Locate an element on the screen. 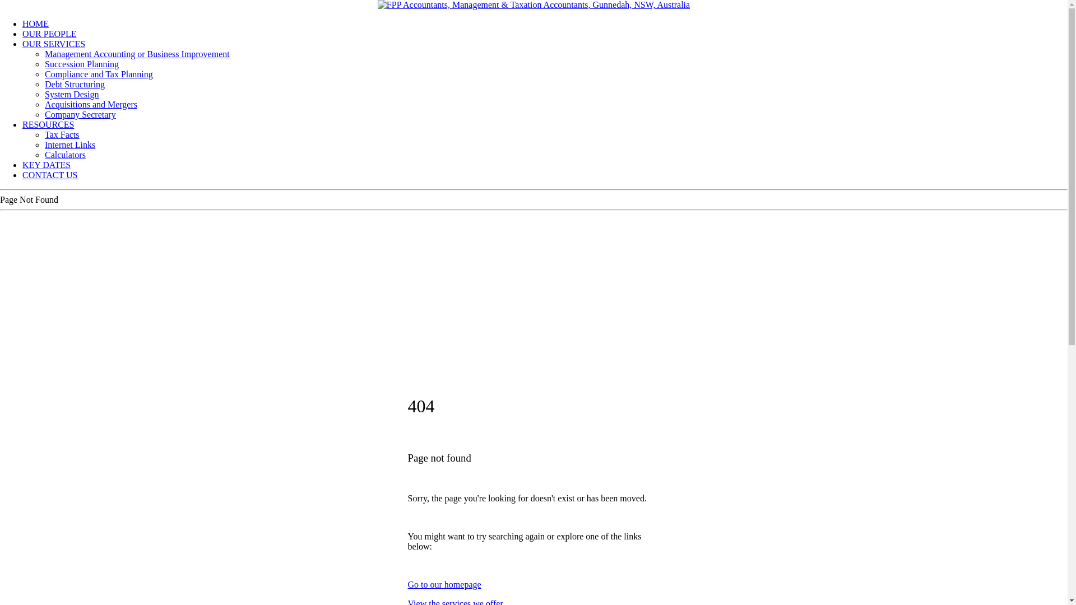 The height and width of the screenshot is (605, 1076). Compliance and Tax Planning is located at coordinates (99, 74).